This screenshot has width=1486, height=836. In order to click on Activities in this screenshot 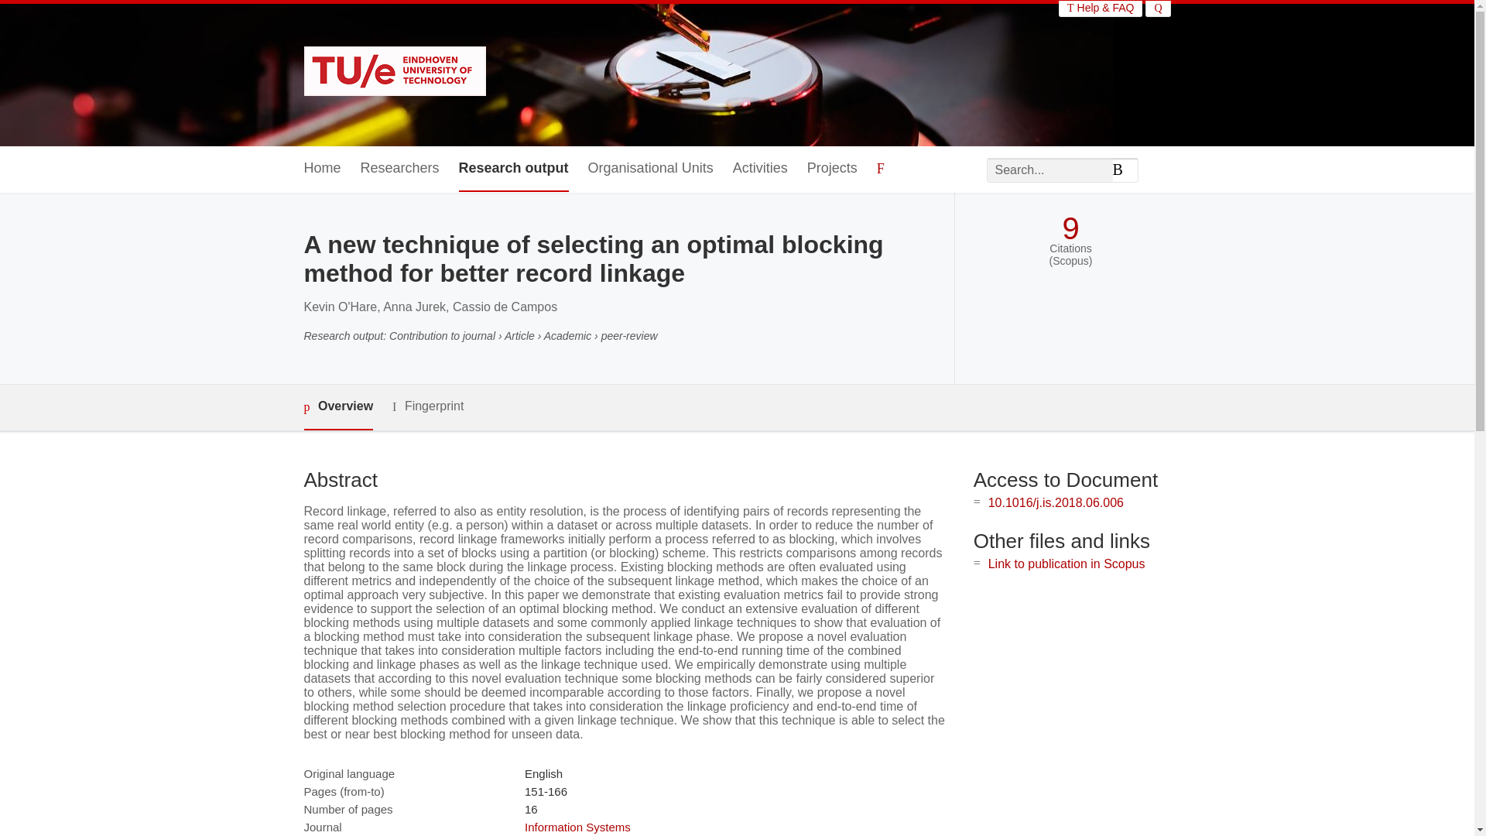, I will do `click(760, 169)`.